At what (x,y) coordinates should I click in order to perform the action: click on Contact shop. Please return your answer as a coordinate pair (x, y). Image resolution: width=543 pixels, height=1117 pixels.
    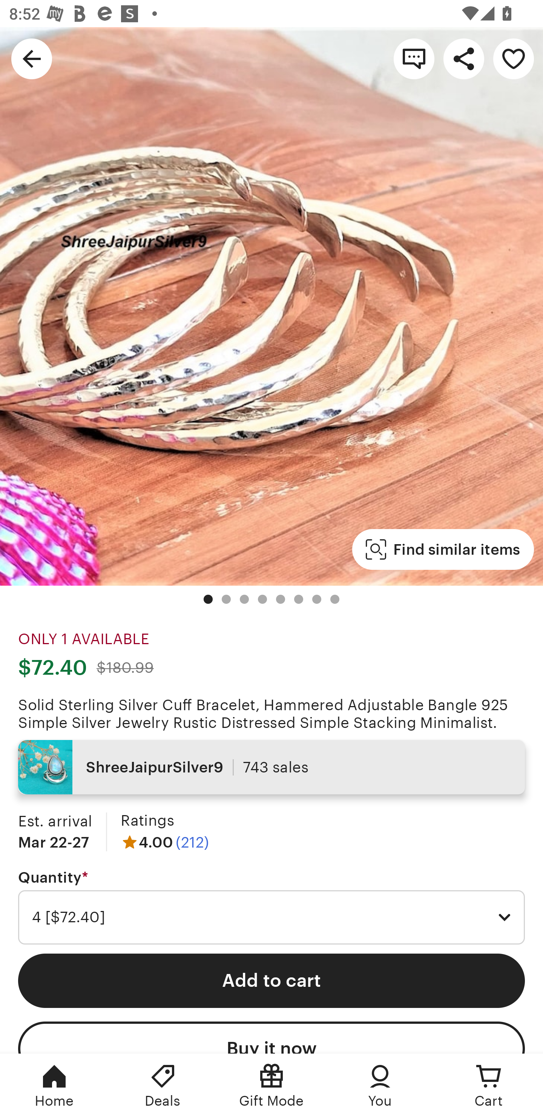
    Looking at the image, I should click on (414, 58).